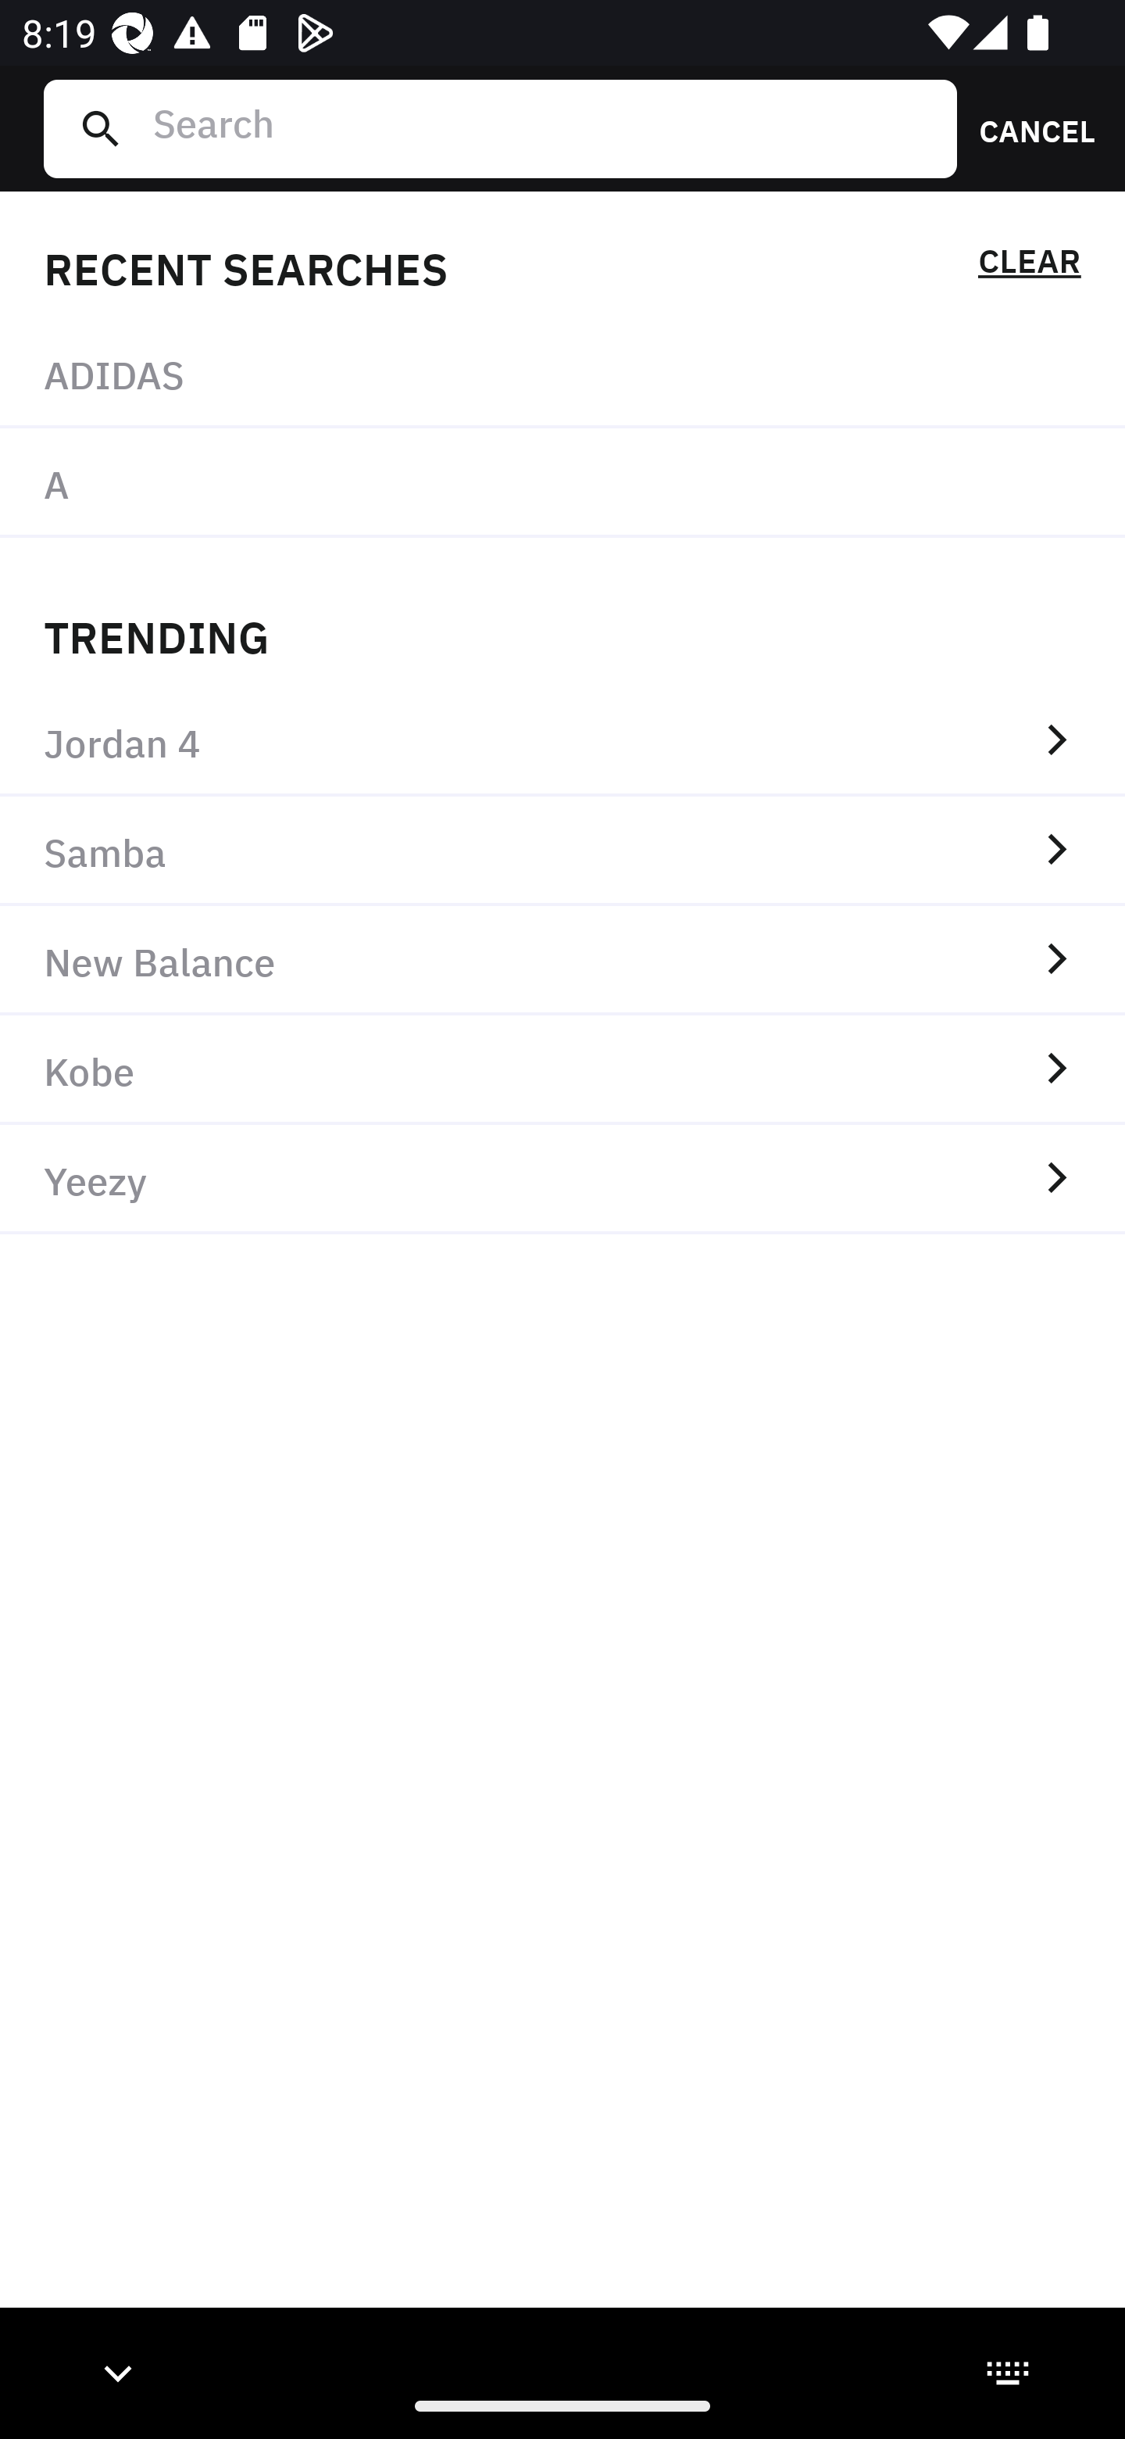  I want to click on Samba , so click(562, 851).